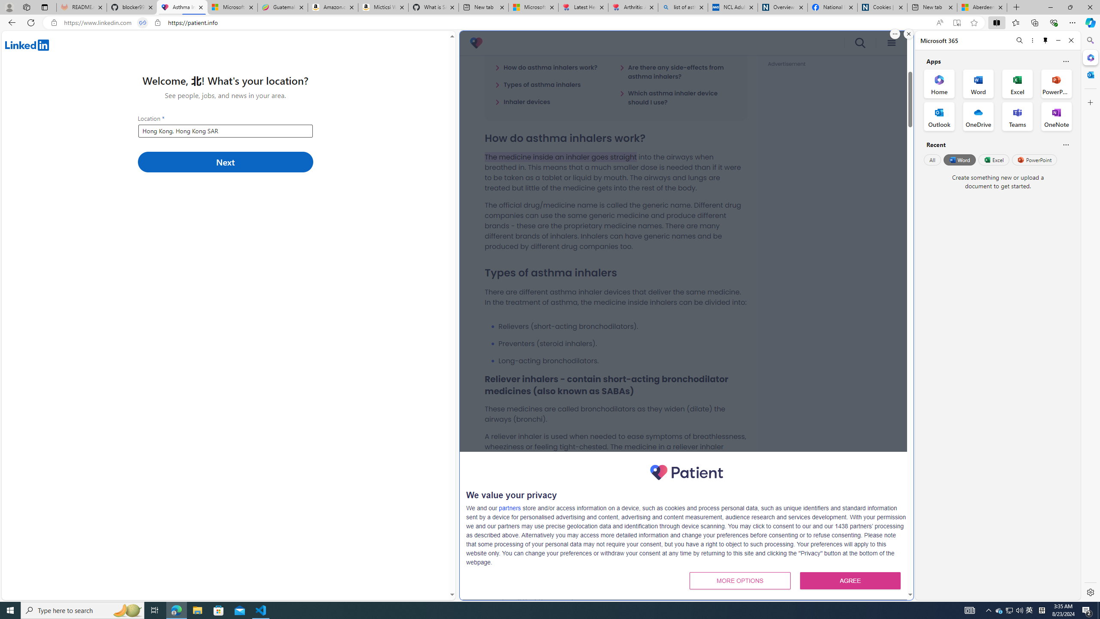 The image size is (1100, 619). Describe the element at coordinates (622, 361) in the screenshot. I see `Long-acting bronchodilators.` at that location.